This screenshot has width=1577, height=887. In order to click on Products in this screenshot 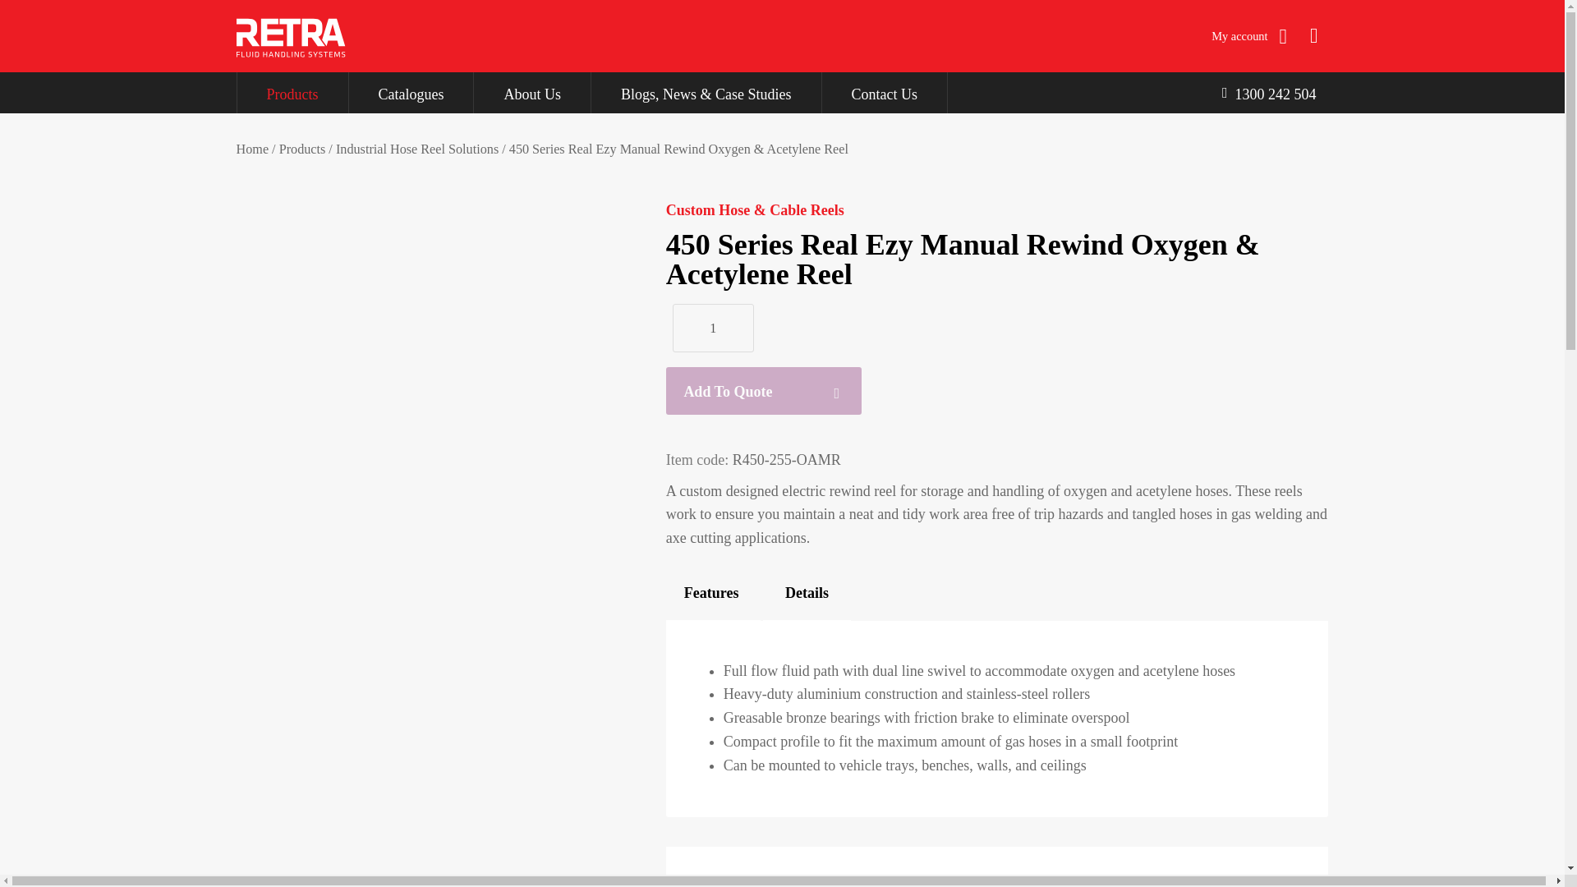, I will do `click(292, 92)`.